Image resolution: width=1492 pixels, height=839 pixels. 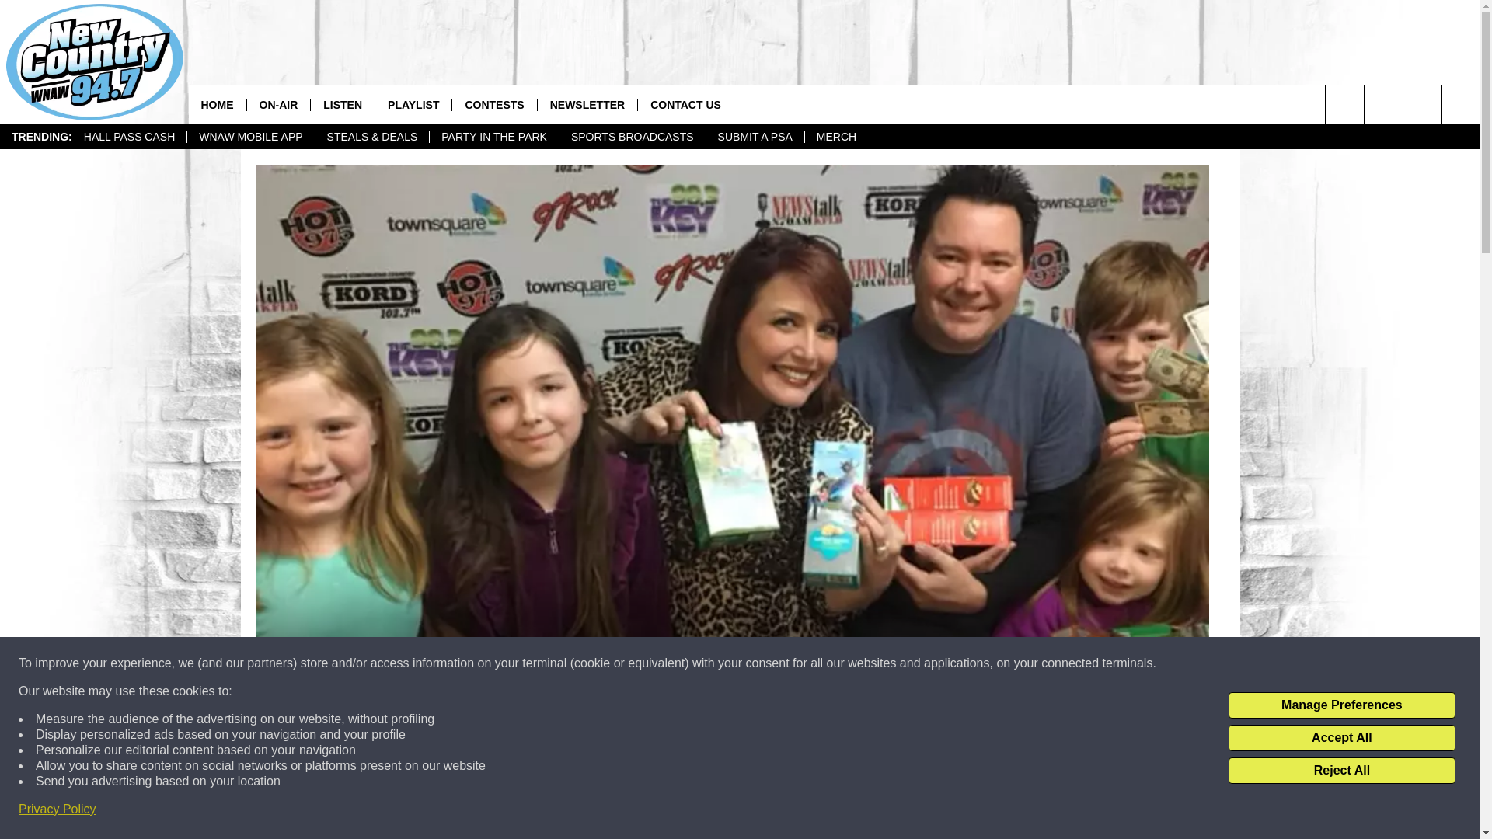 What do you see at coordinates (1341, 771) in the screenshot?
I see `Reject All` at bounding box center [1341, 771].